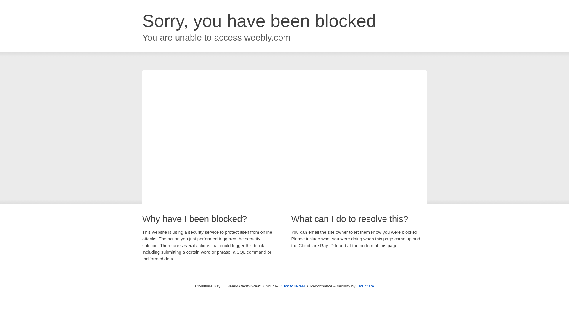 The width and height of the screenshot is (569, 320). I want to click on Cloudflare, so click(365, 286).